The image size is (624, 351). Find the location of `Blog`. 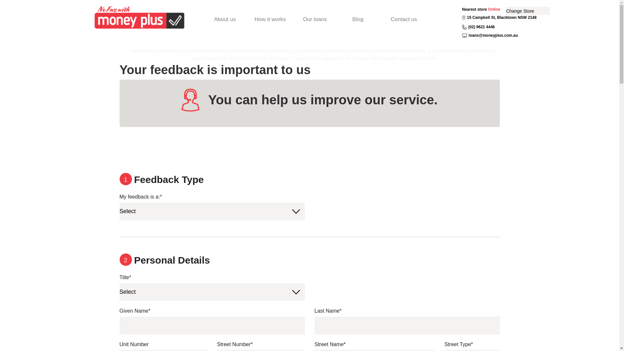

Blog is located at coordinates (358, 19).